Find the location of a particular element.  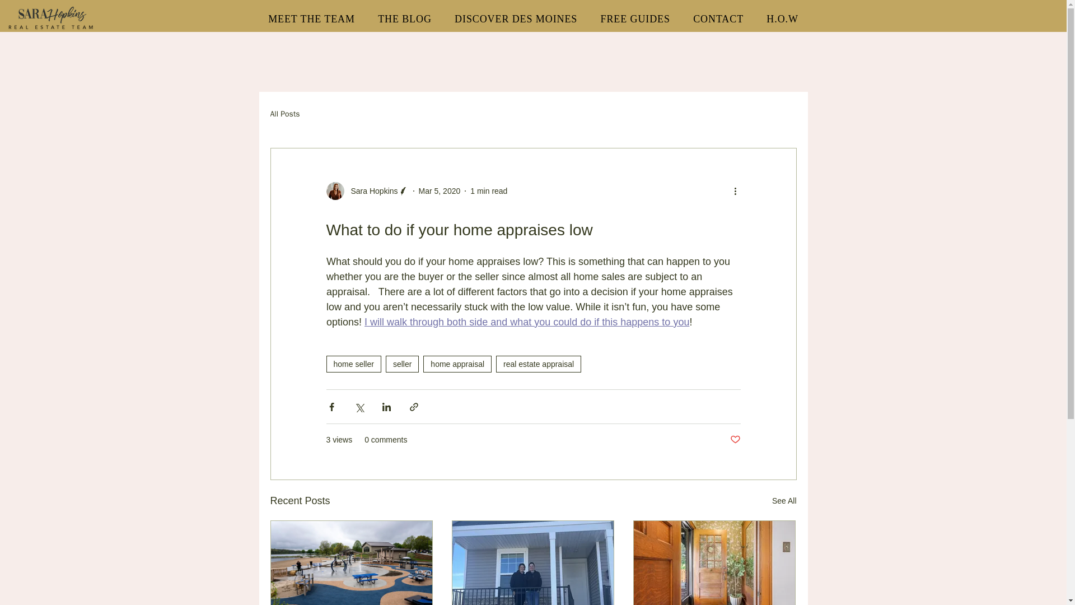

Post not marked as liked is located at coordinates (735, 440).